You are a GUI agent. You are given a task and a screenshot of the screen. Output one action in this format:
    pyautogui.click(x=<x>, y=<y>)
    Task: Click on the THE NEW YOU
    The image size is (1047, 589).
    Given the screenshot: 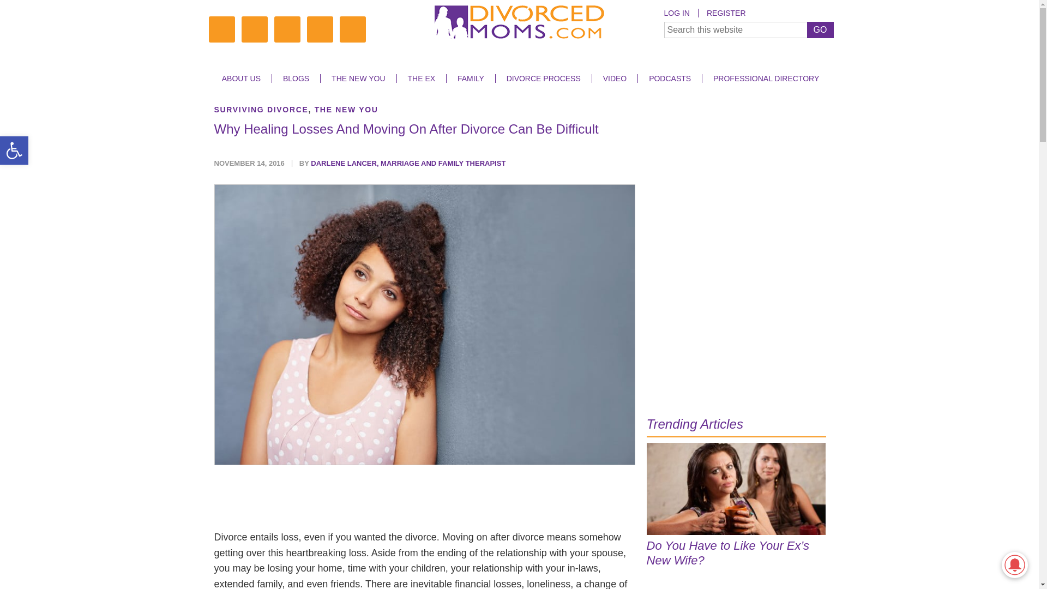 What is the action you would take?
    pyautogui.click(x=358, y=79)
    